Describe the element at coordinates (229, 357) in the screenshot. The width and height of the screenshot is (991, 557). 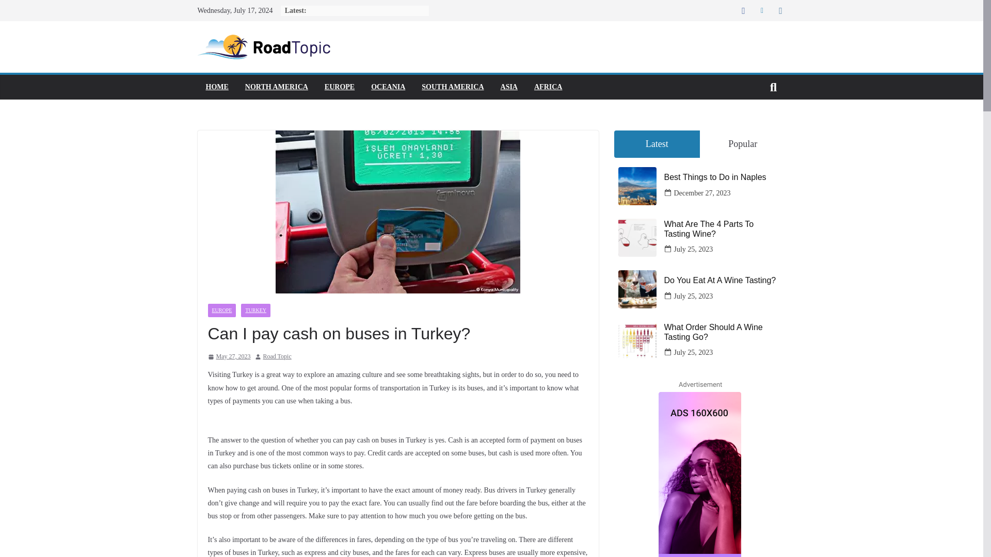
I see `May 27, 2023` at that location.